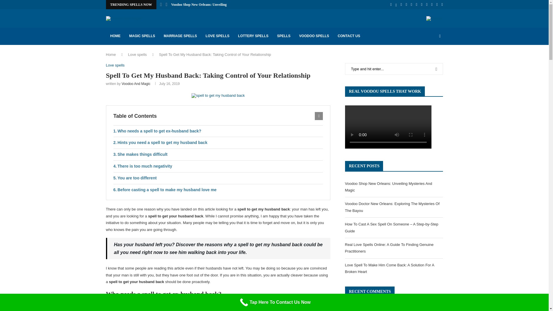 The width and height of the screenshot is (553, 311). Describe the element at coordinates (111, 54) in the screenshot. I see `Home` at that location.